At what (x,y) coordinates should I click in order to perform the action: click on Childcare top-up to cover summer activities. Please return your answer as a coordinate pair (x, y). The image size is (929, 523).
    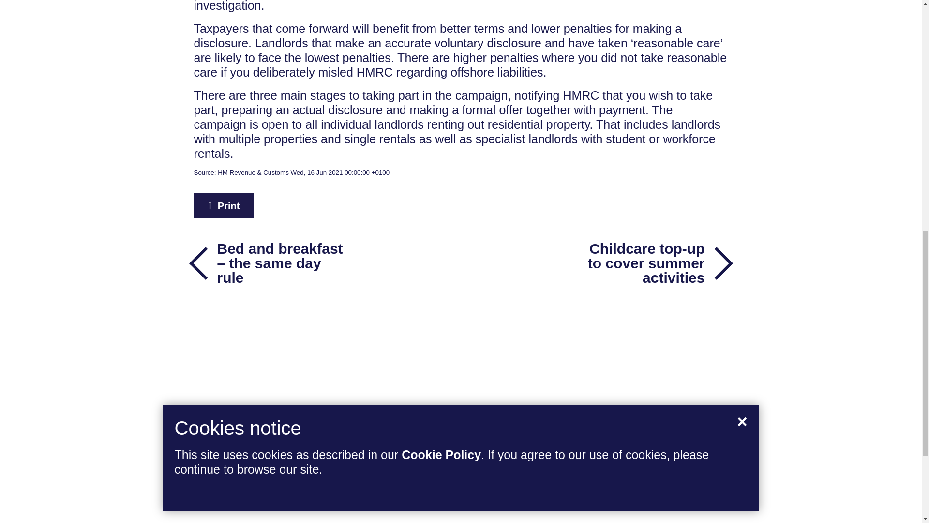
    Looking at the image, I should click on (650, 263).